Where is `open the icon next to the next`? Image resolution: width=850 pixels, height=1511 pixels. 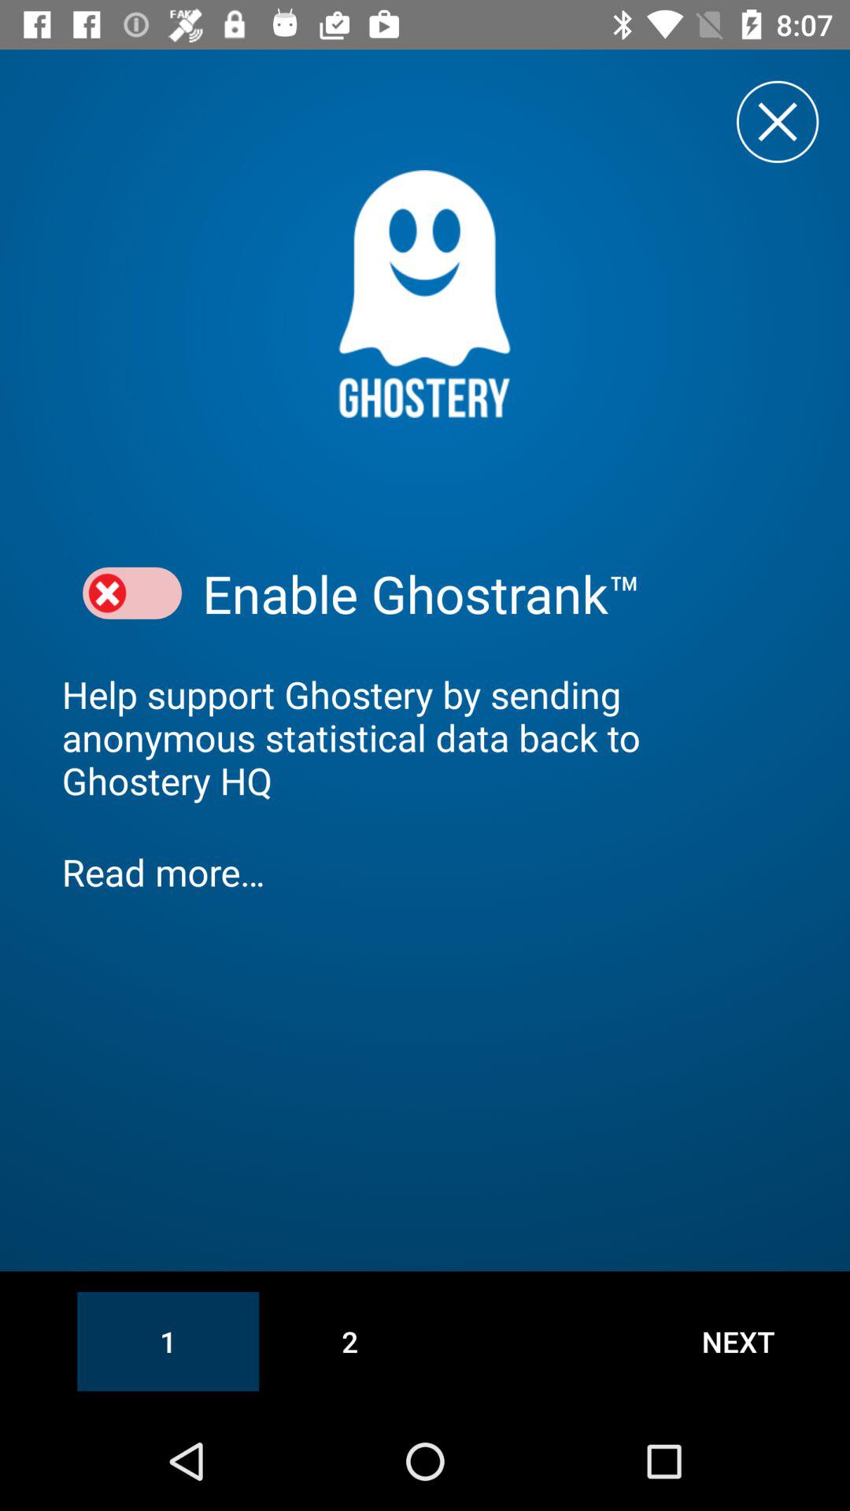
open the icon next to the next is located at coordinates (349, 1341).